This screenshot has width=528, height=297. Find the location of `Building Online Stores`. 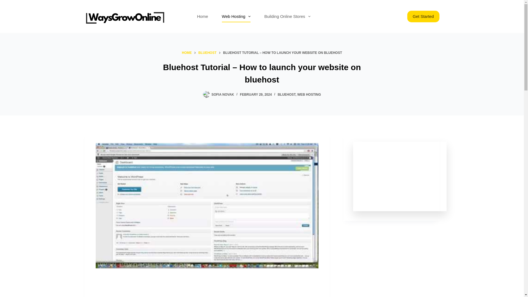

Building Online Stores is located at coordinates (287, 16).